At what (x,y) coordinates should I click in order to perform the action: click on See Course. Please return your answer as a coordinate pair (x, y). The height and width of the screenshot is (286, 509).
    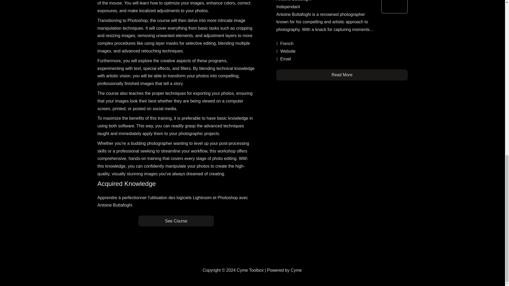
    Looking at the image, I should click on (176, 221).